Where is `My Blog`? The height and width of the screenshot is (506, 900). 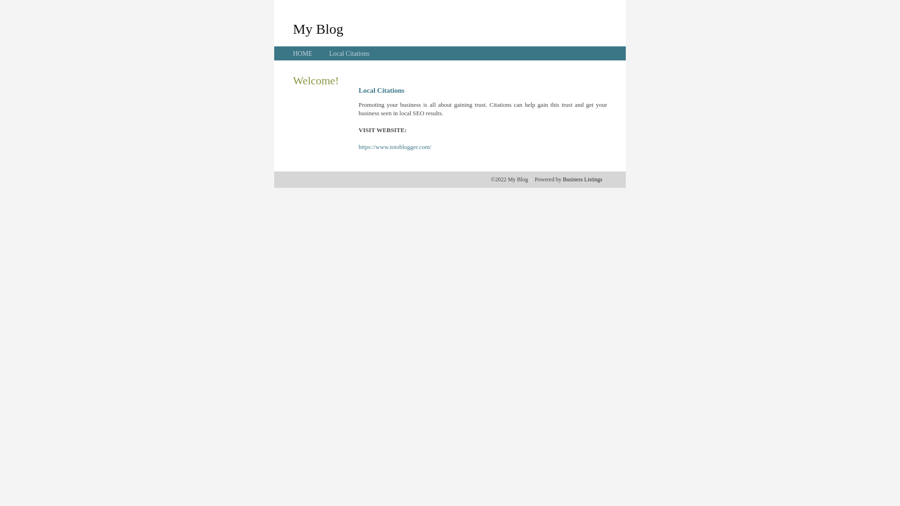 My Blog is located at coordinates (318, 29).